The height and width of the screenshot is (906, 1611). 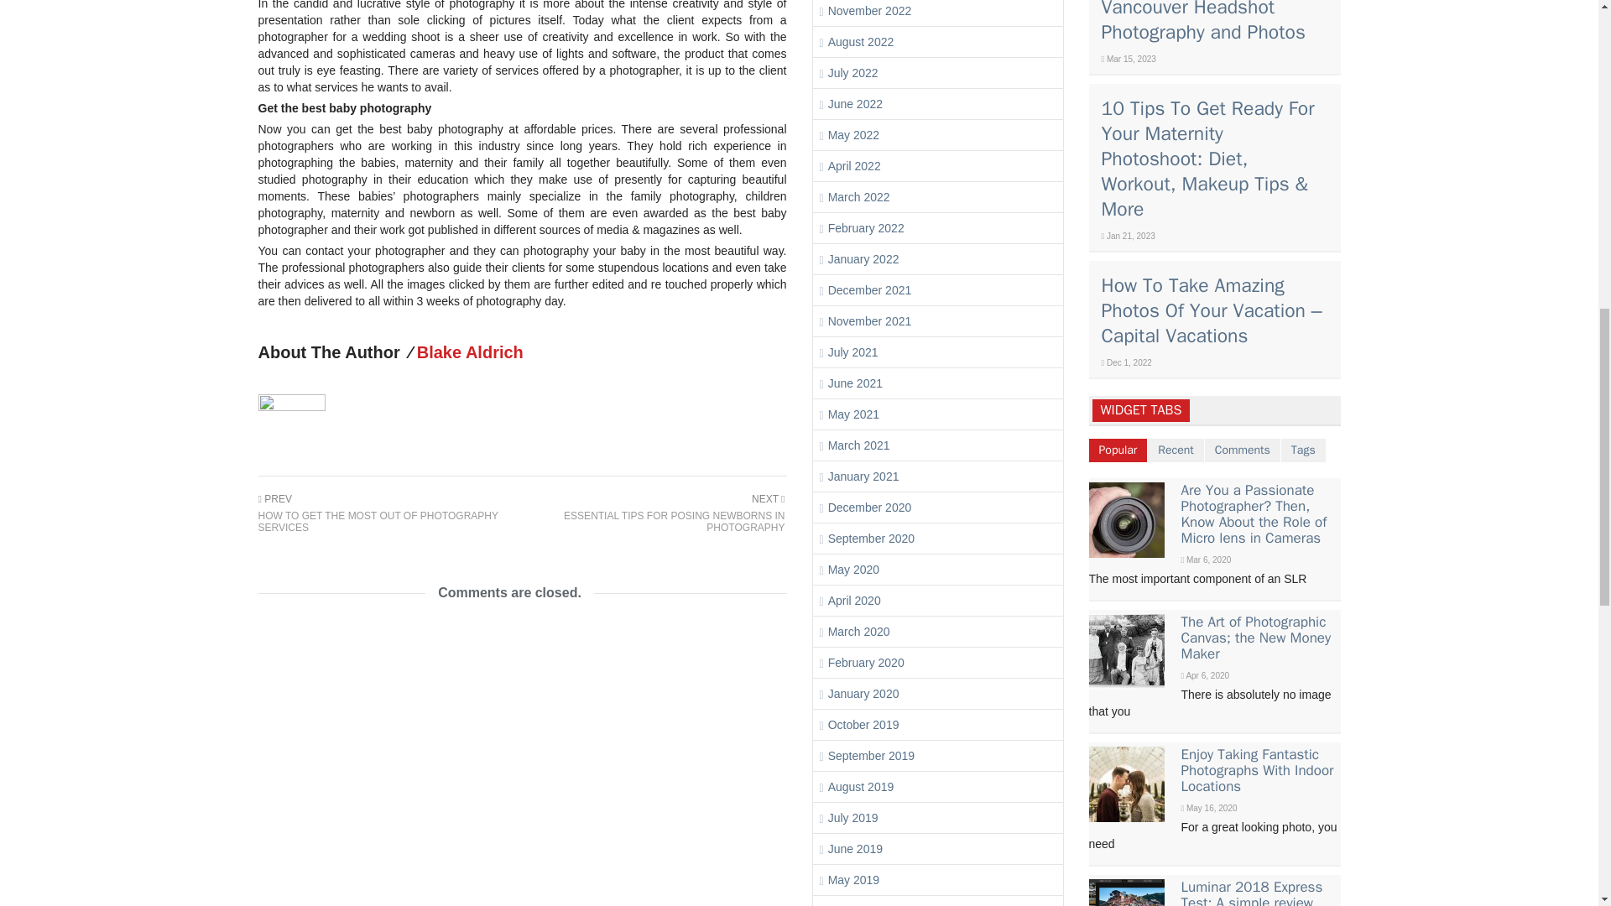 What do you see at coordinates (853, 134) in the screenshot?
I see `The Importance of Vancouver Headshot Photography and Photos` at bounding box center [853, 134].